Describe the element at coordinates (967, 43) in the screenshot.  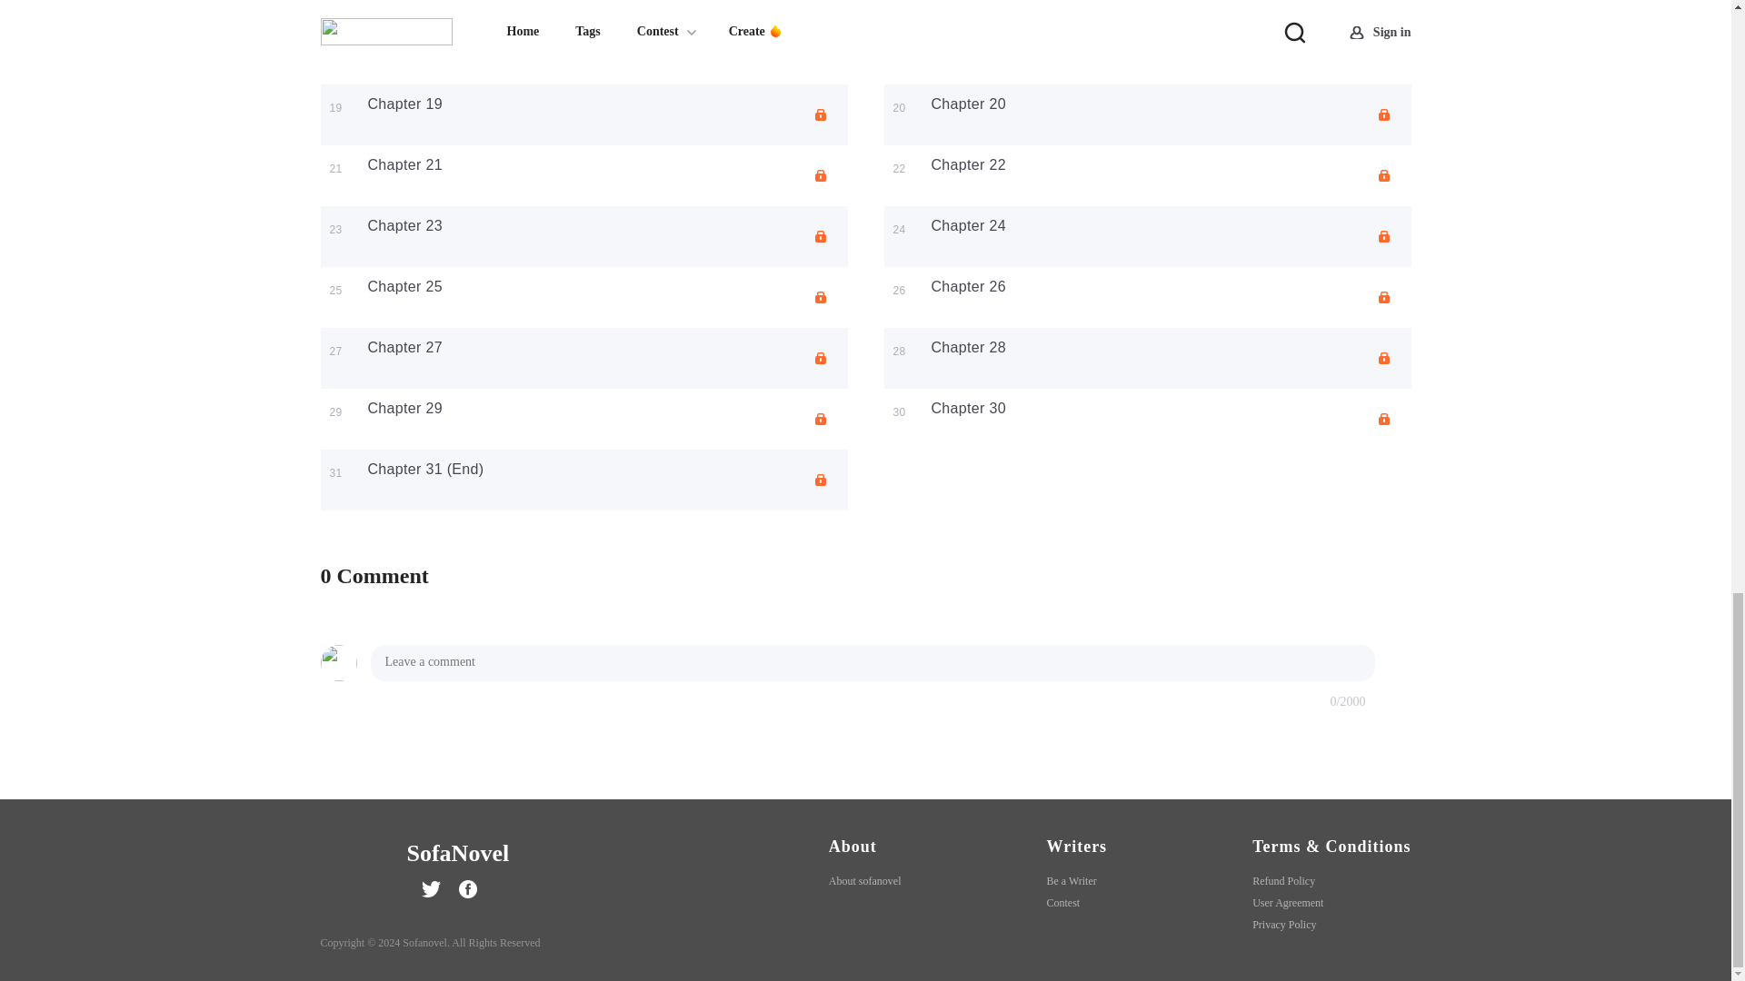
I see `Chapter 18` at that location.